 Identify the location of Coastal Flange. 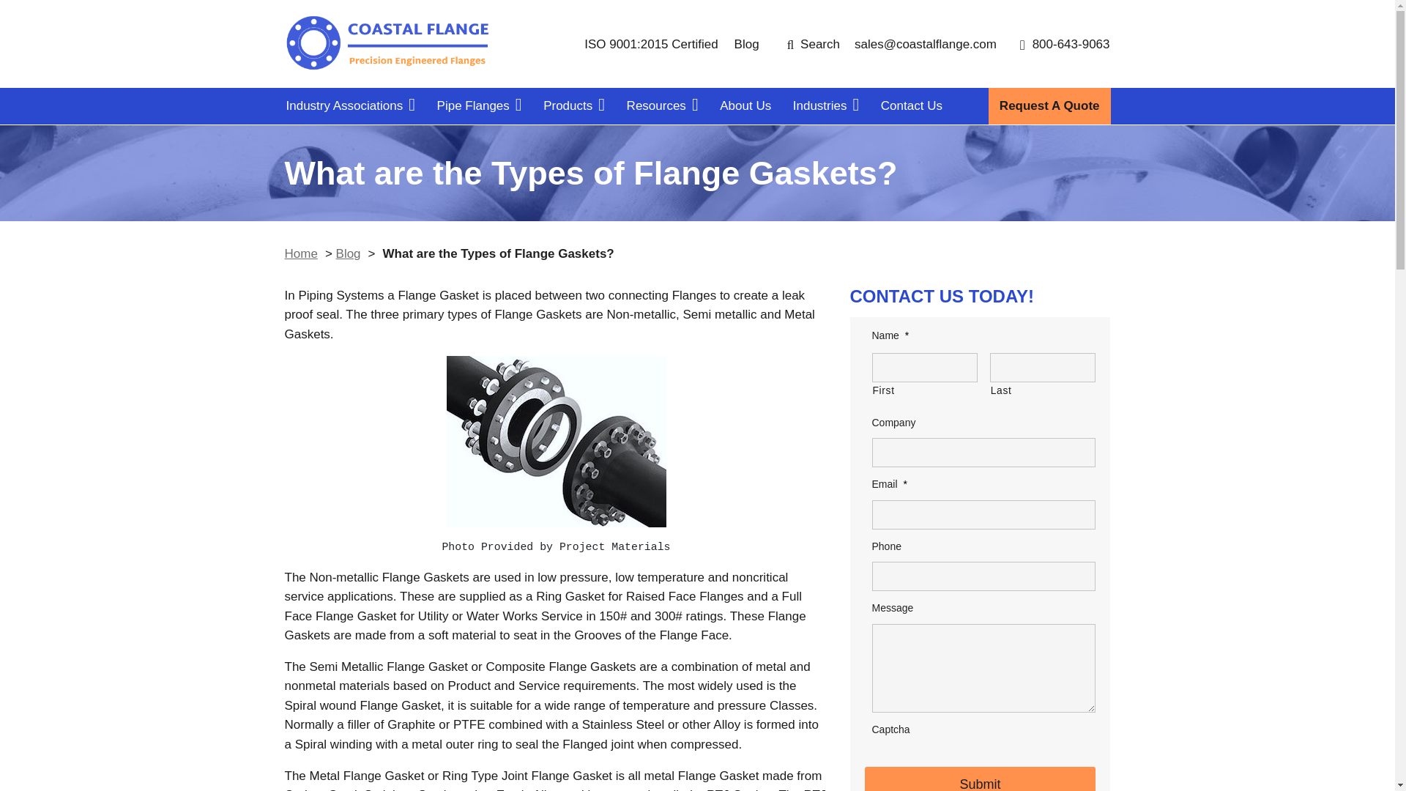
(387, 44).